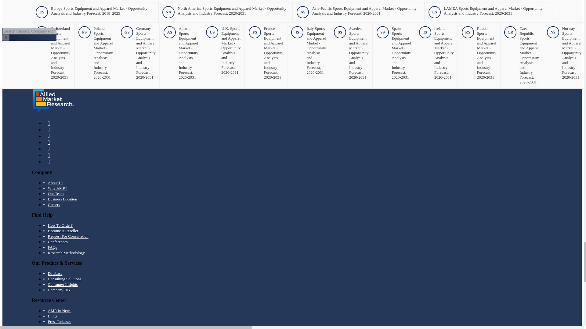 The width and height of the screenshot is (586, 329). Describe the element at coordinates (49, 123) in the screenshot. I see `Facebook` at that location.